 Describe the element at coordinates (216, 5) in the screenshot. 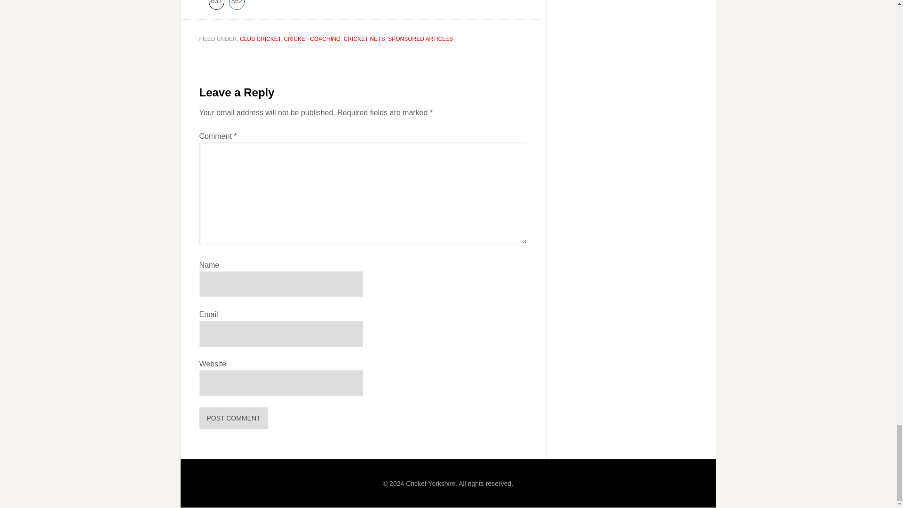

I see `Post Comment` at that location.